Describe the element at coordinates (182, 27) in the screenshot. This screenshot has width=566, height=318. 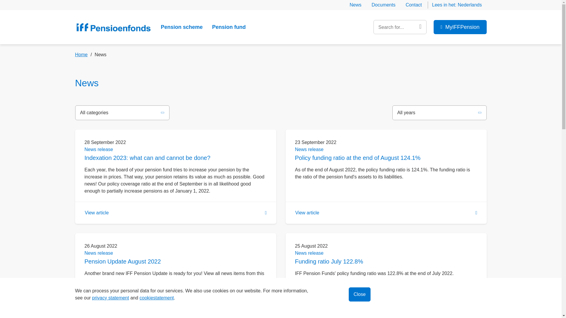
I see `Pension scheme` at that location.